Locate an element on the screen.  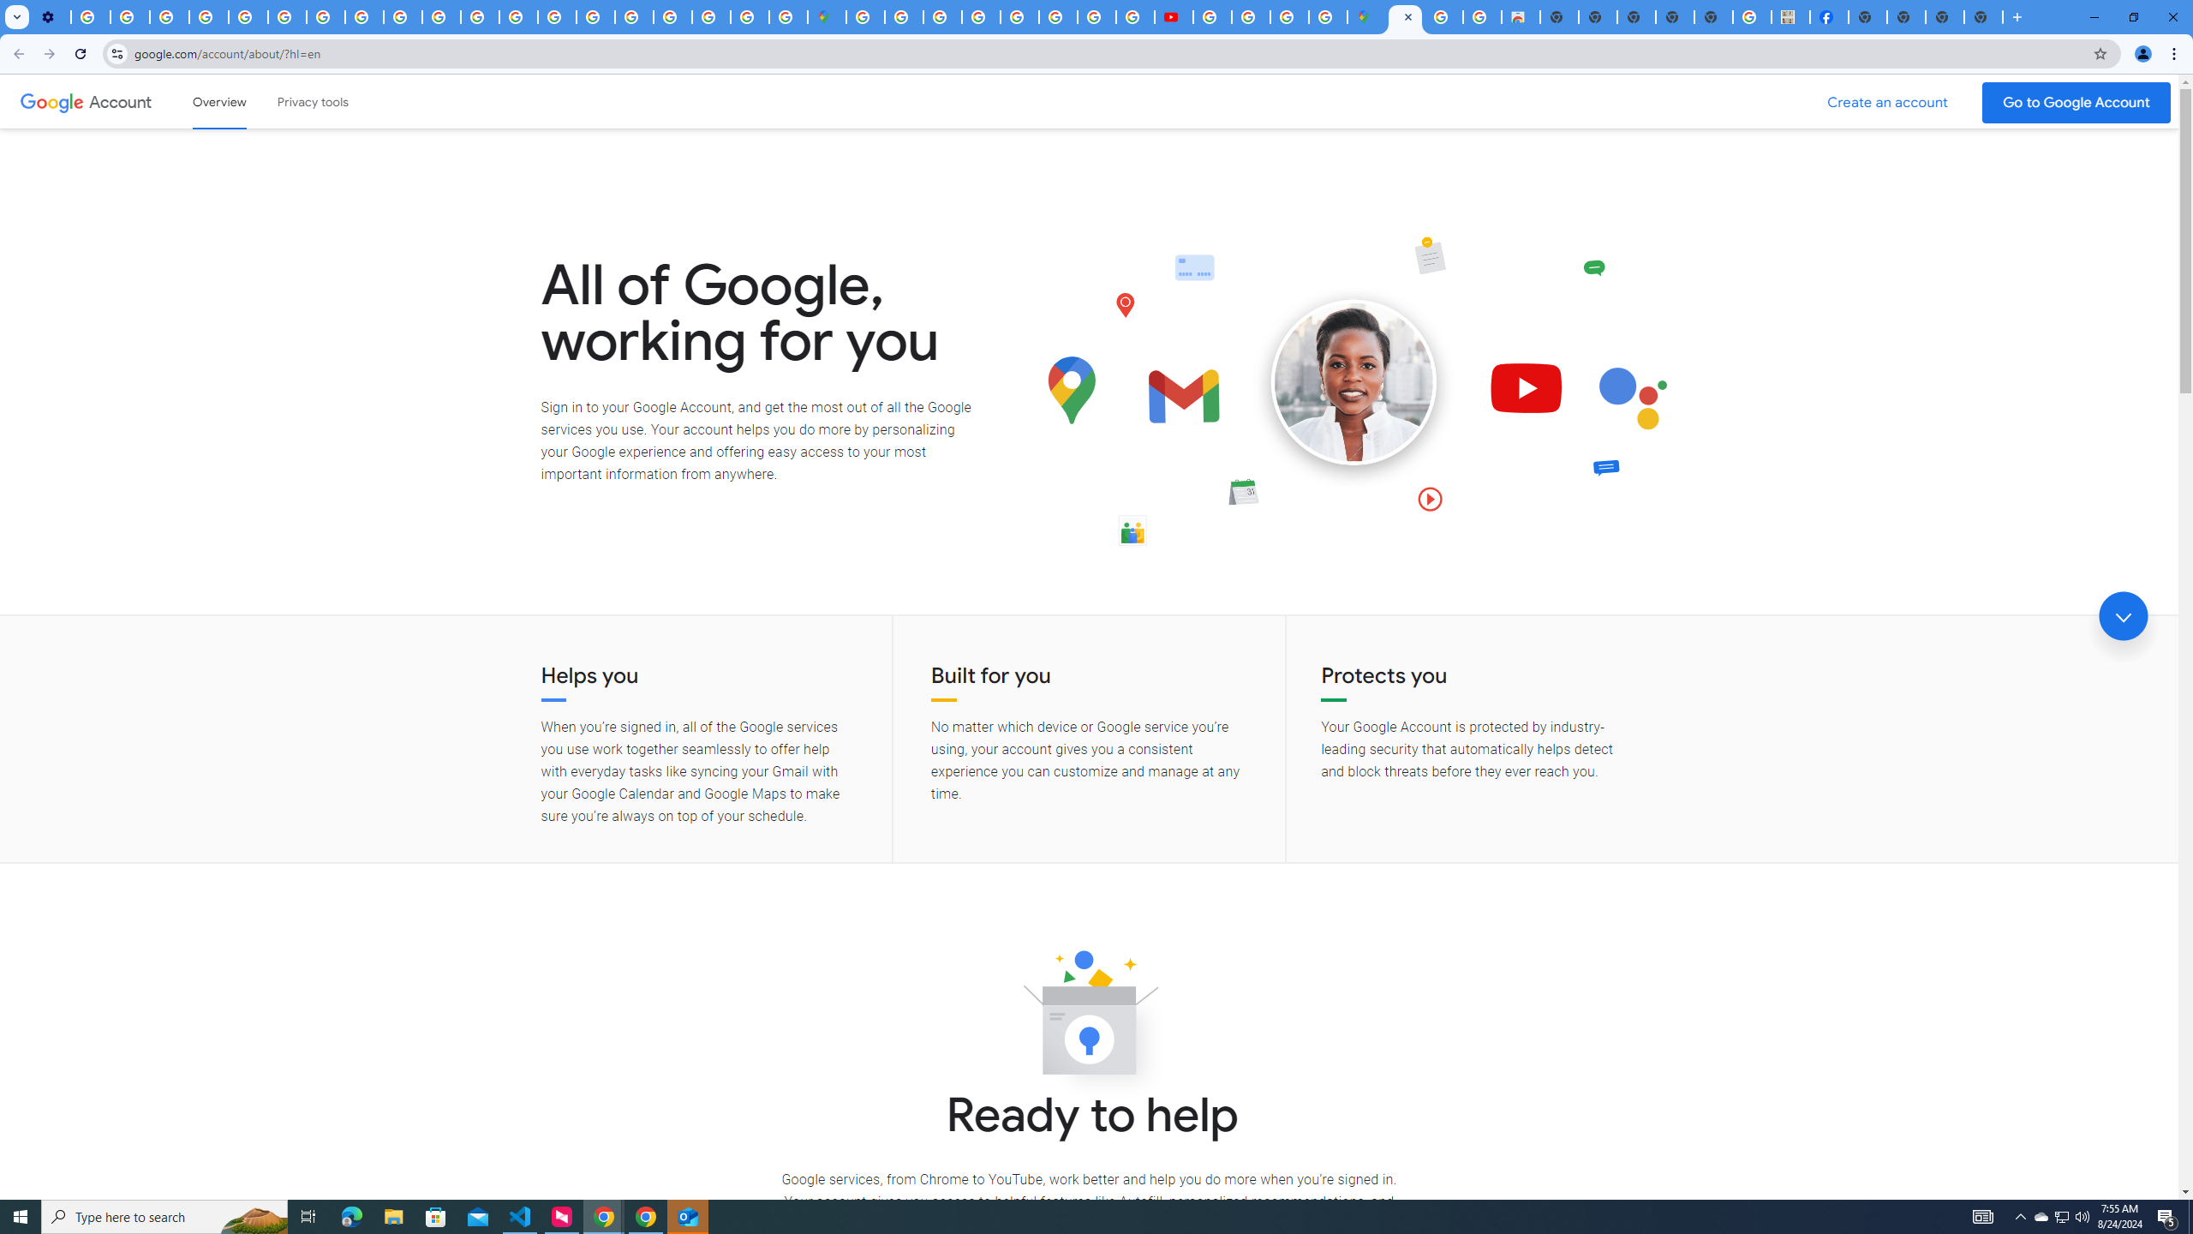
Google logo is located at coordinates (51, 101).